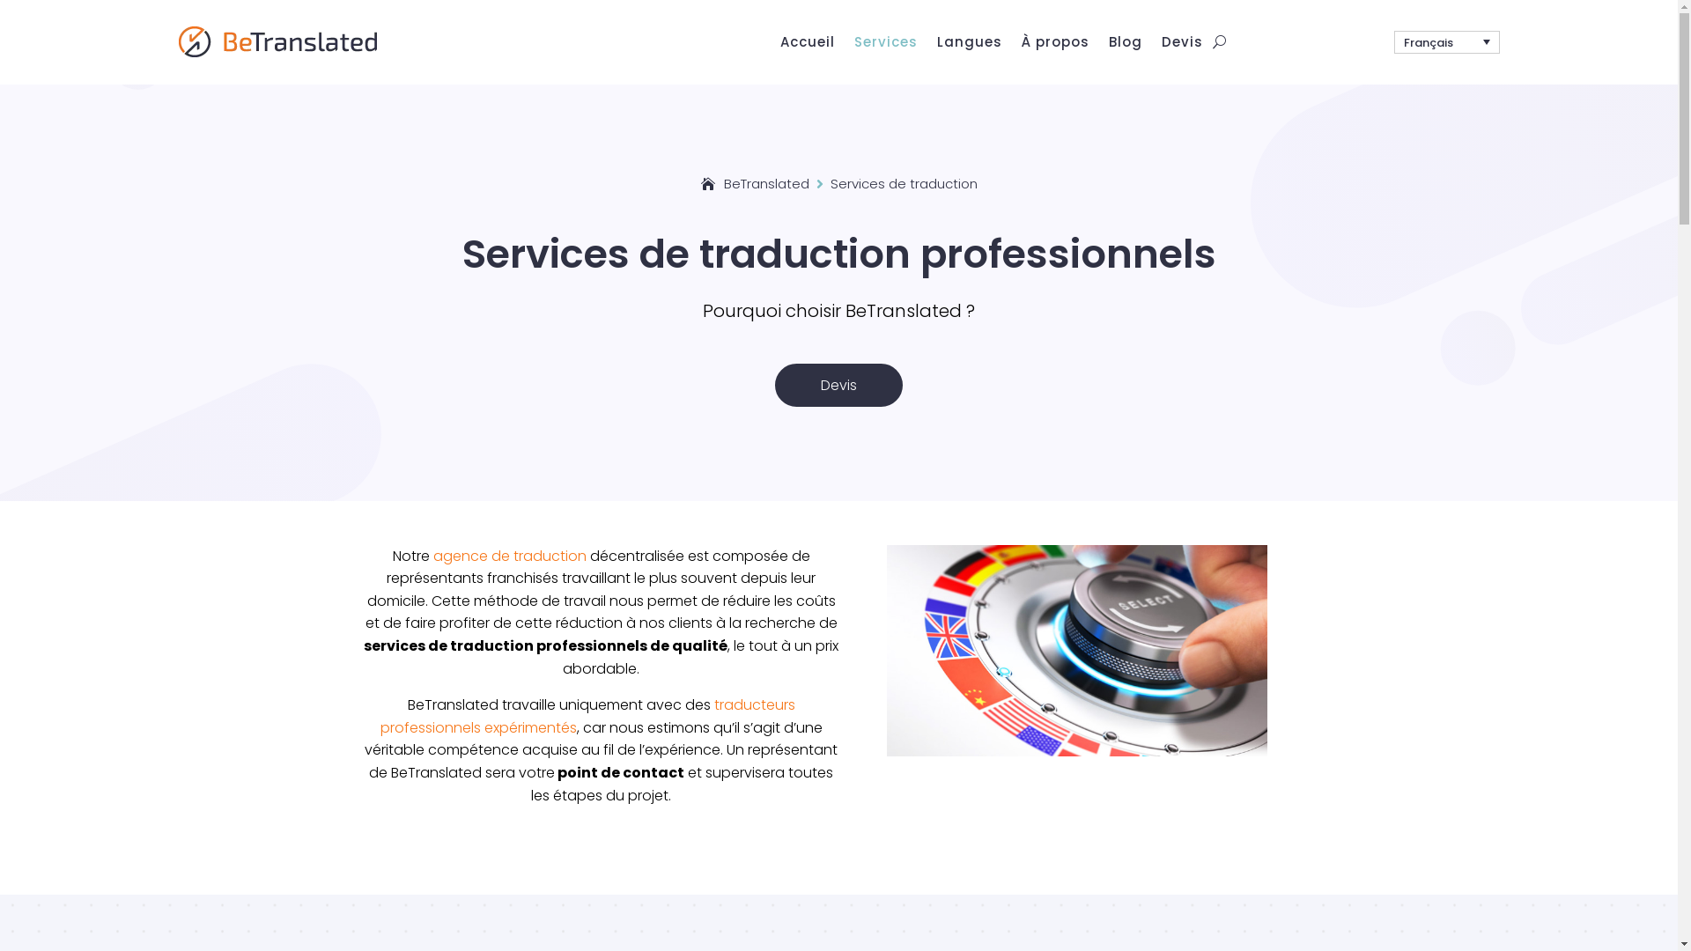 This screenshot has width=1691, height=951. Describe the element at coordinates (277, 42) in the screenshot. I see `BeTranslated` at that location.